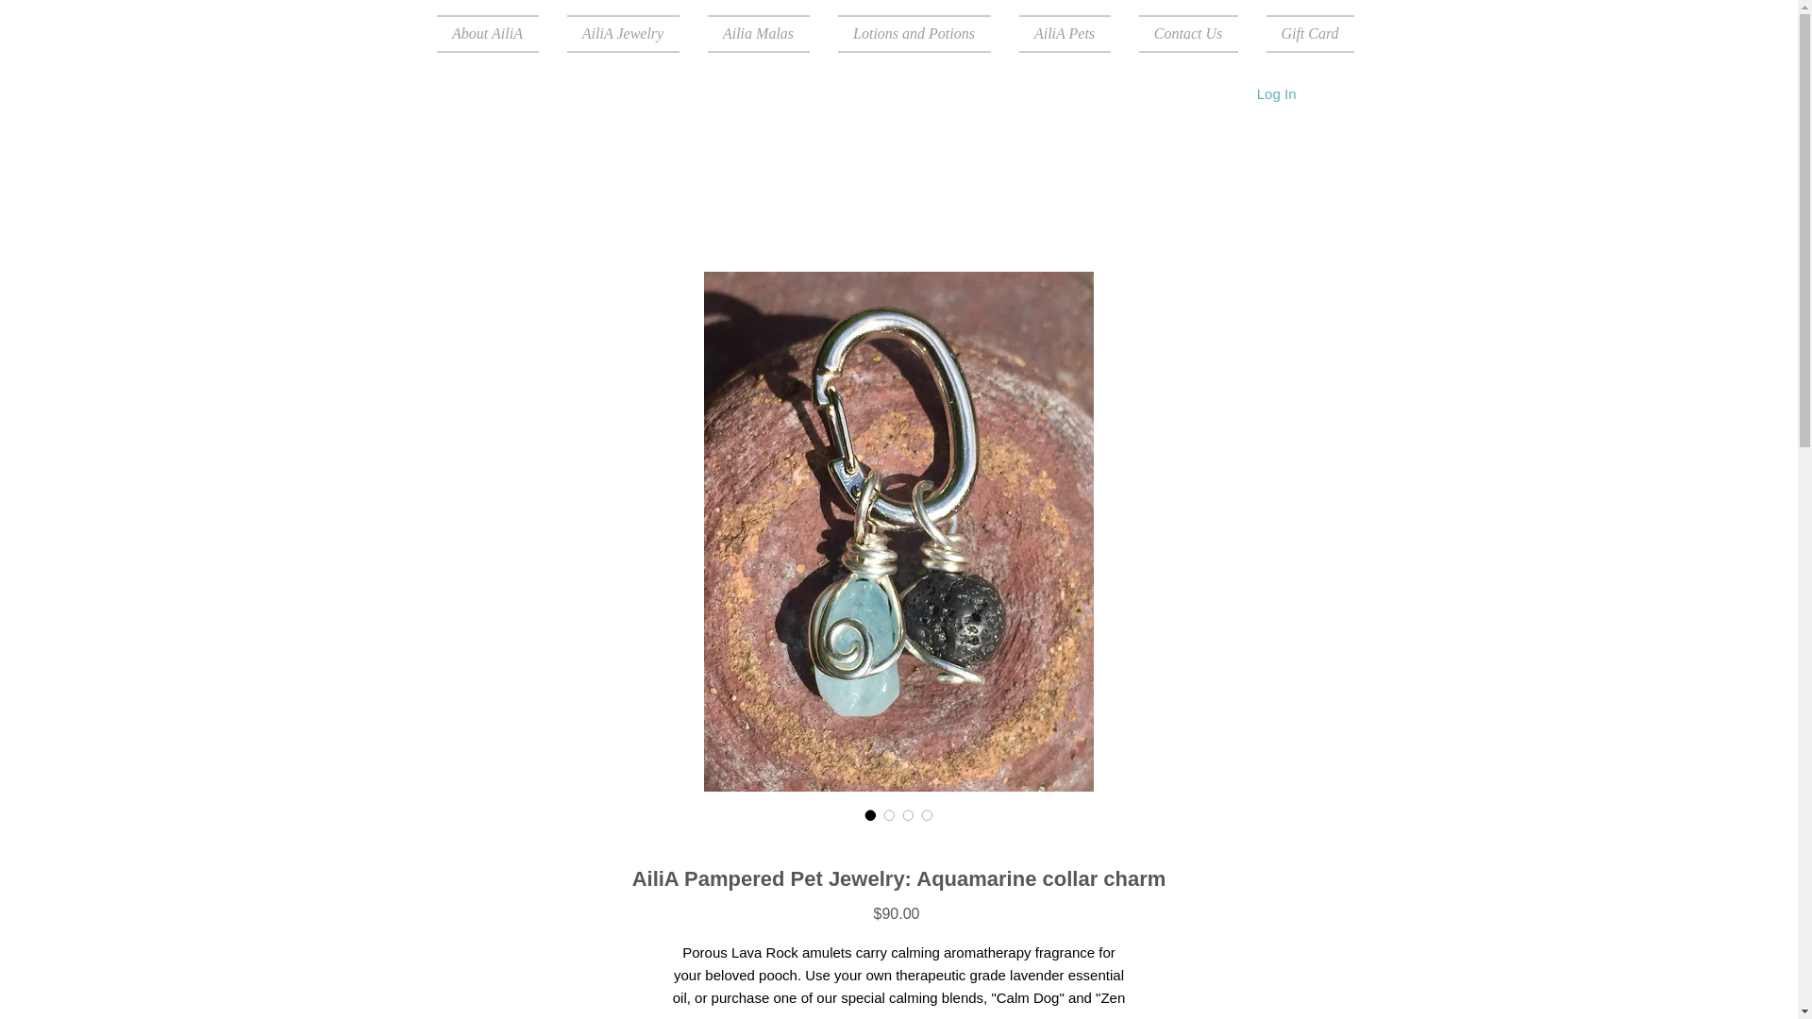  Describe the element at coordinates (1276, 92) in the screenshot. I see `Log In` at that location.